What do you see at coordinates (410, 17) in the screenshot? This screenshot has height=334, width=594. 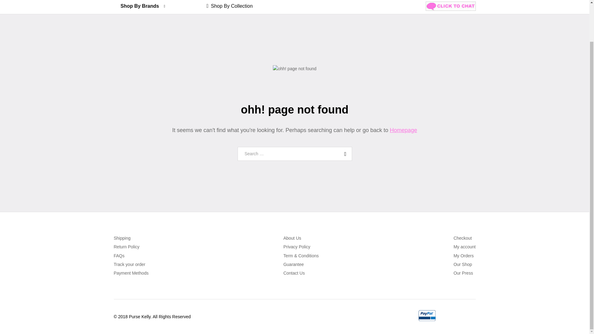 I see `  Pound sterling` at bounding box center [410, 17].